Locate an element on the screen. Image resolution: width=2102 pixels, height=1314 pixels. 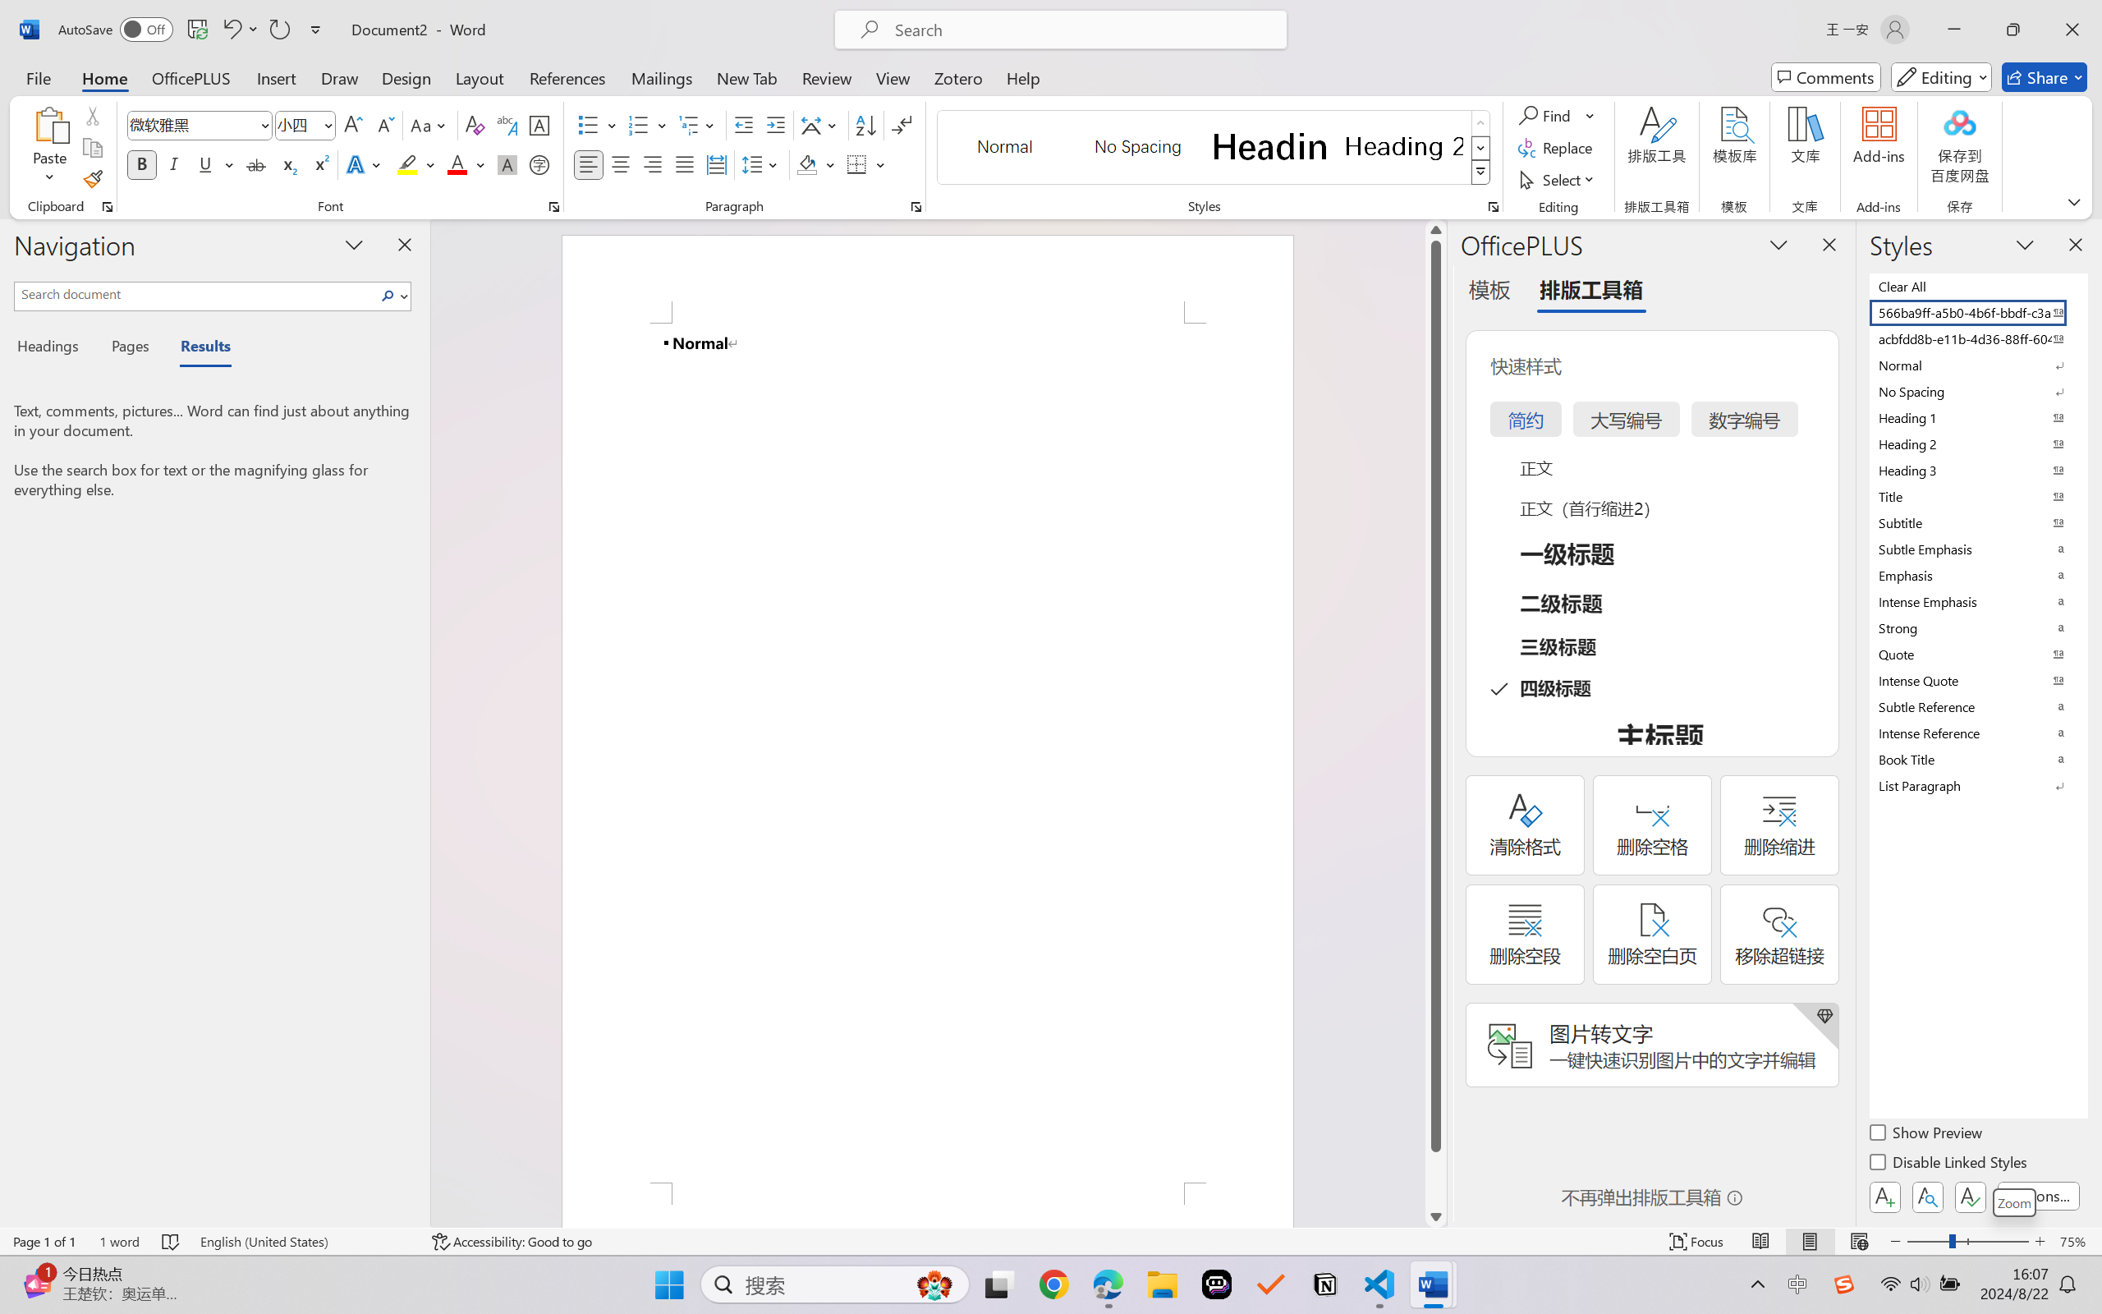
Search document is located at coordinates (195, 294).